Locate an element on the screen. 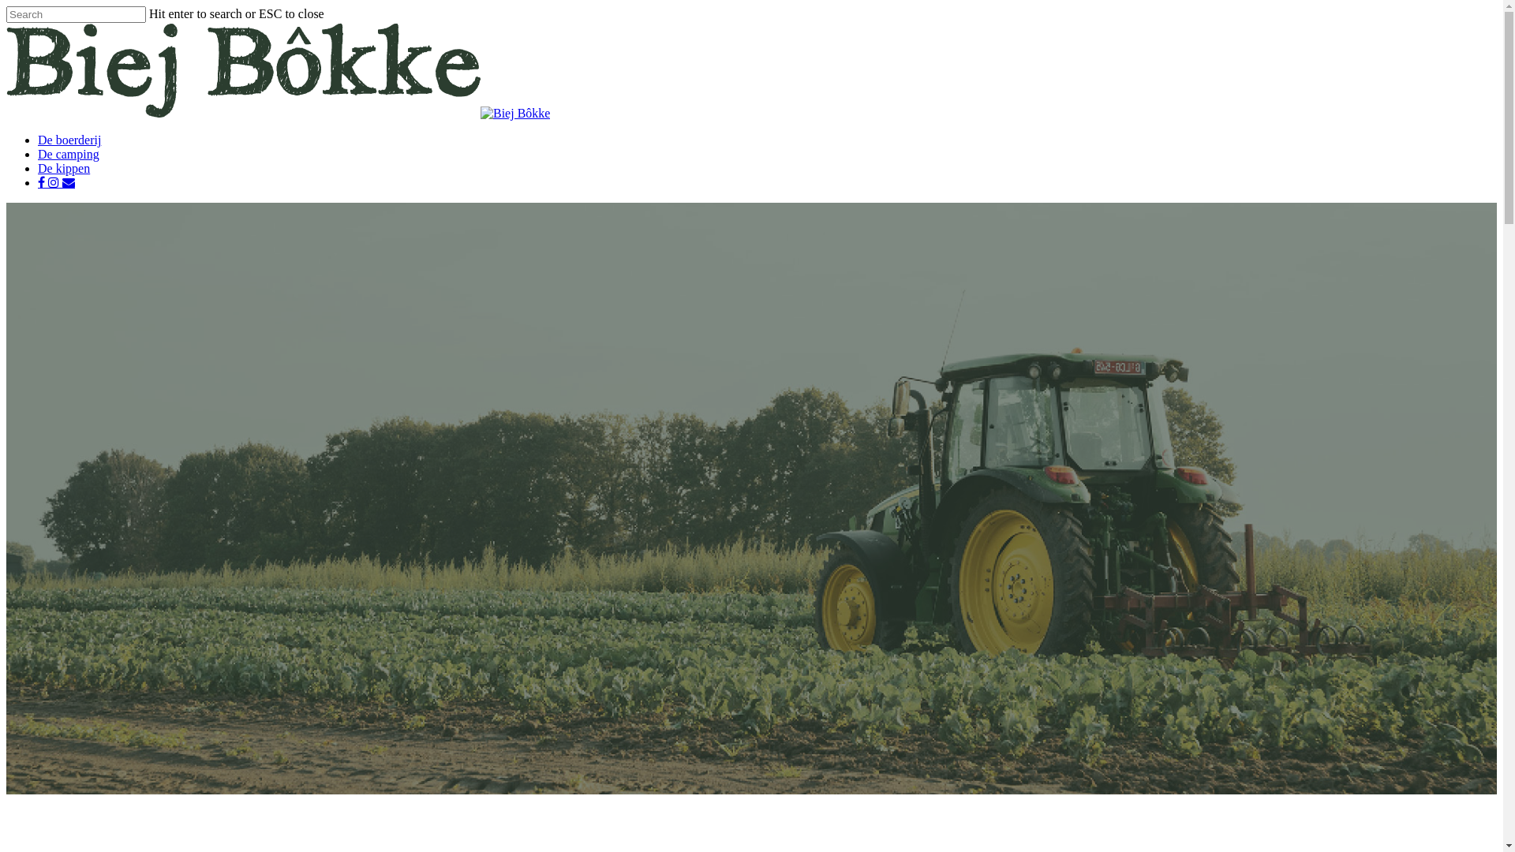 The height and width of the screenshot is (852, 1515). De boerderij is located at coordinates (69, 140).